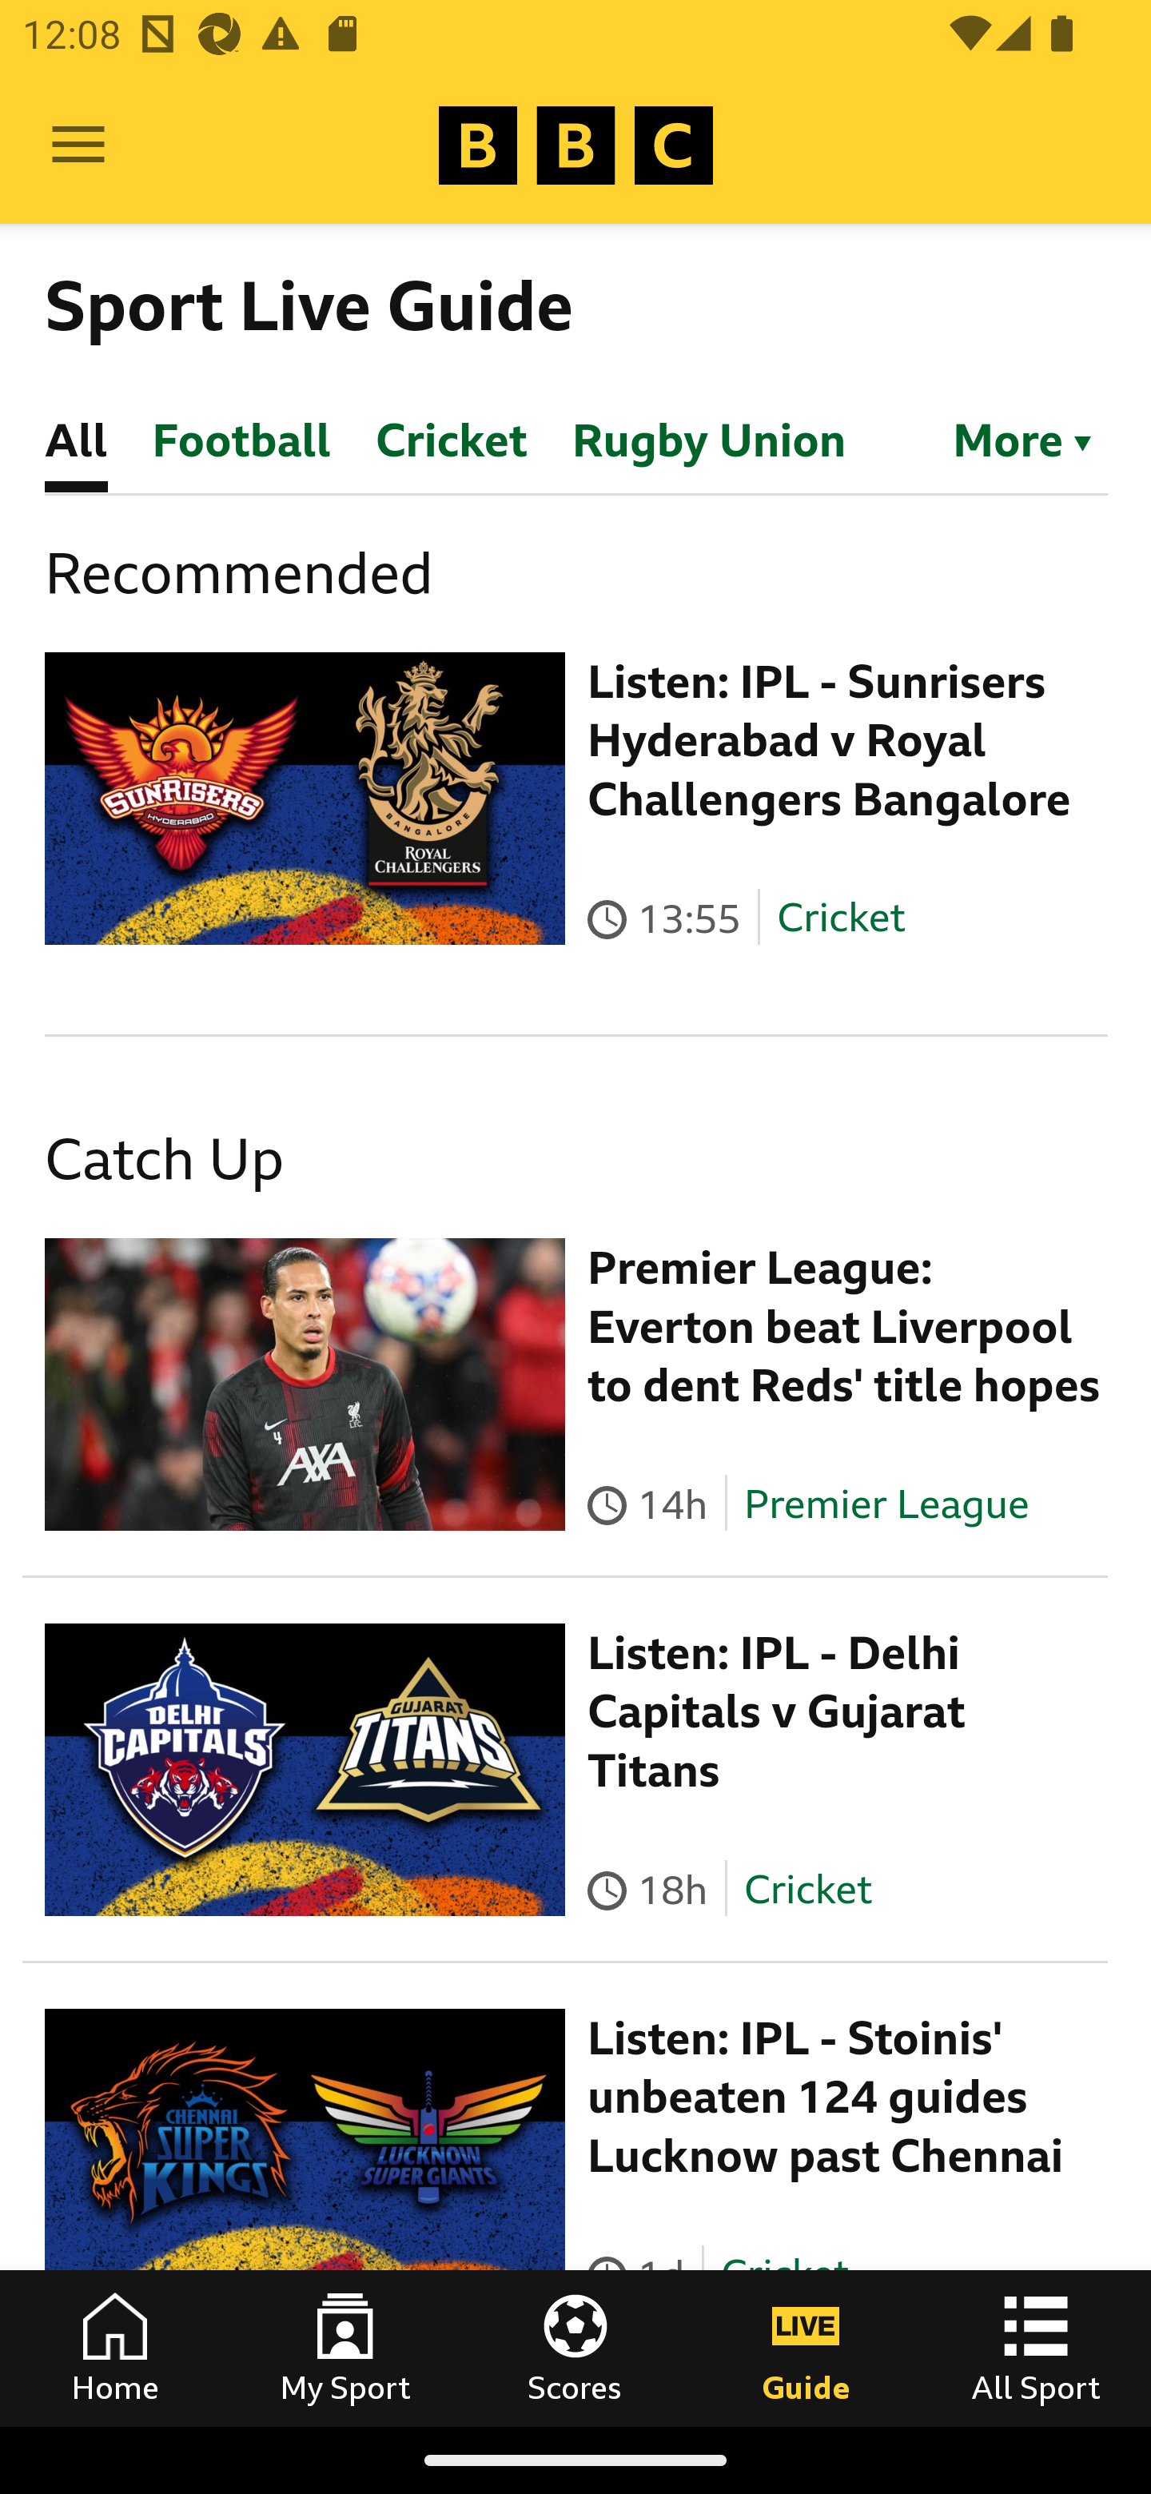  I want to click on Scores, so click(575, 2348).